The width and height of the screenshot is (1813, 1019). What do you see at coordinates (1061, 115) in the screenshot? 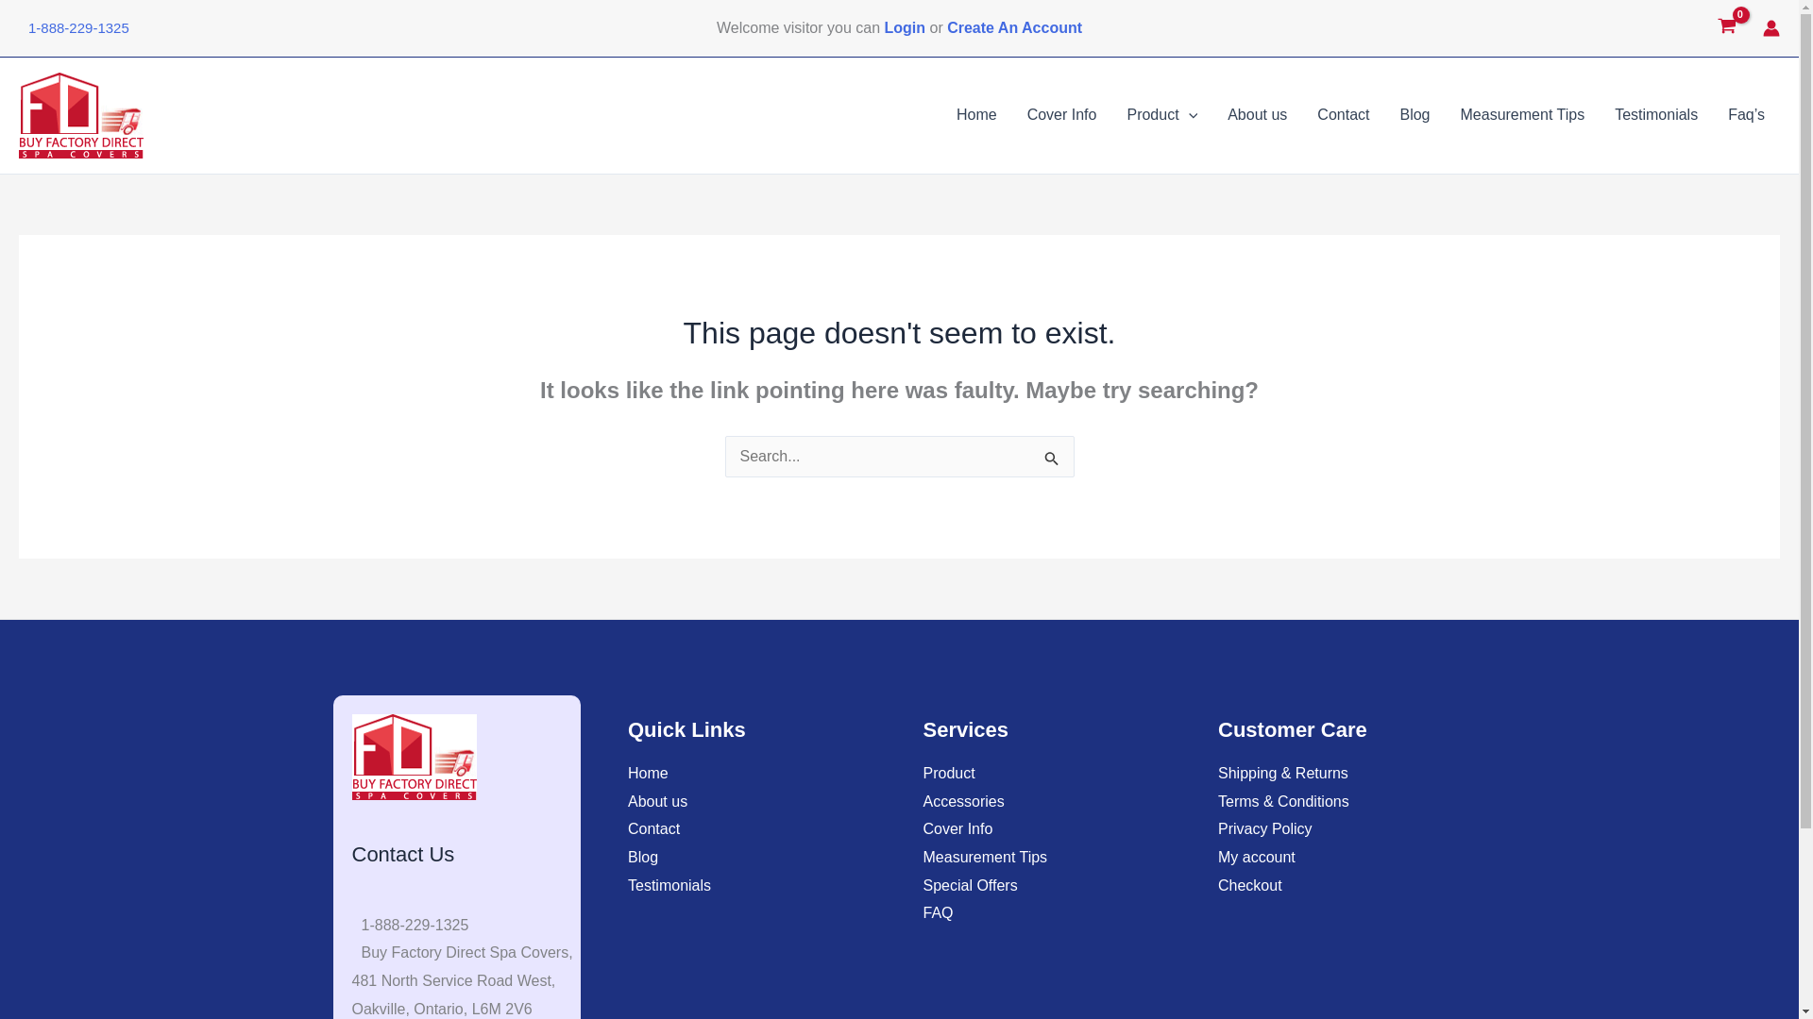
I see `Cover Info` at bounding box center [1061, 115].